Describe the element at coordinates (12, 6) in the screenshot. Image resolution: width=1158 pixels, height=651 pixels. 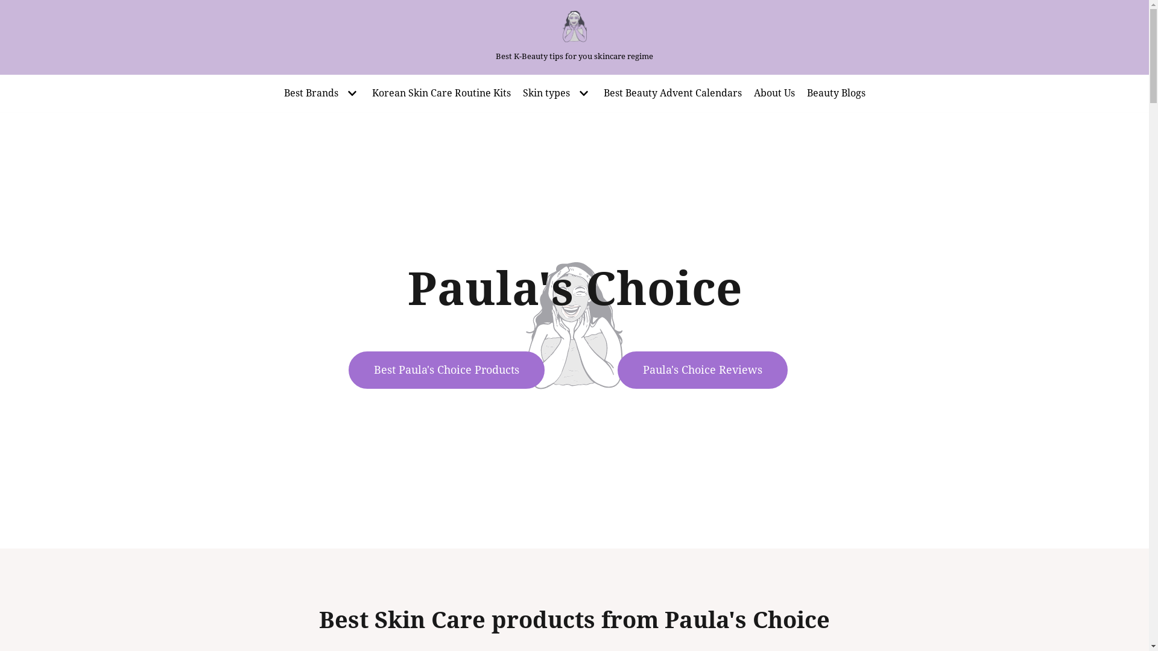
I see `Skip to content` at that location.